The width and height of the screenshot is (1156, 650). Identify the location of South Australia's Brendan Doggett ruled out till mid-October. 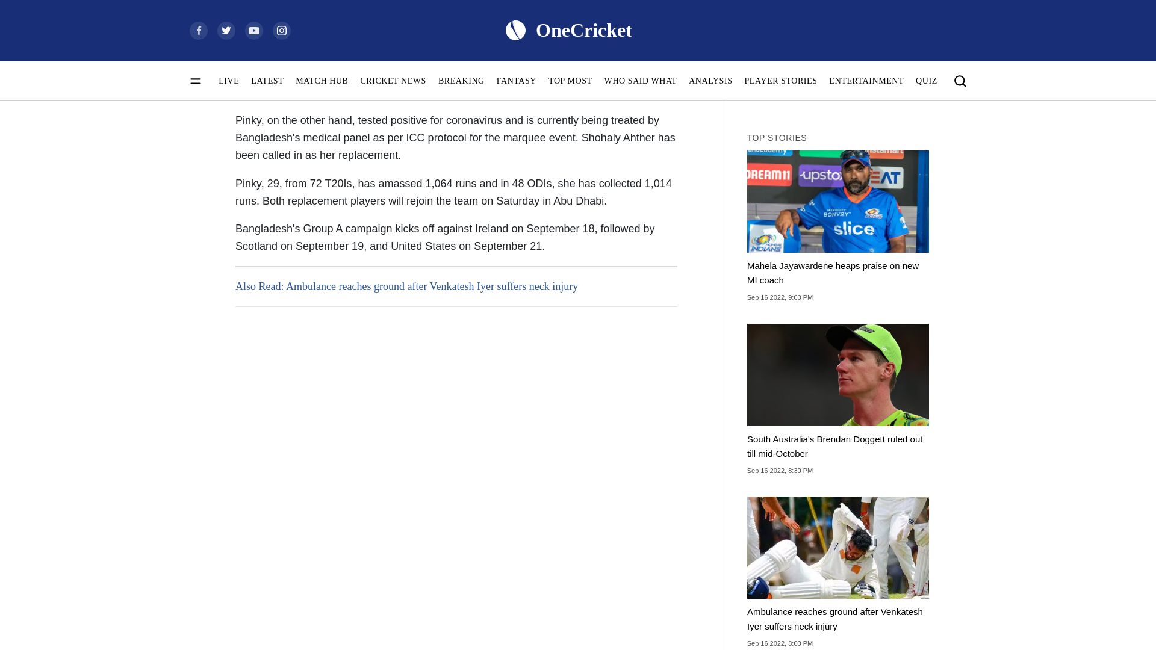
(838, 374).